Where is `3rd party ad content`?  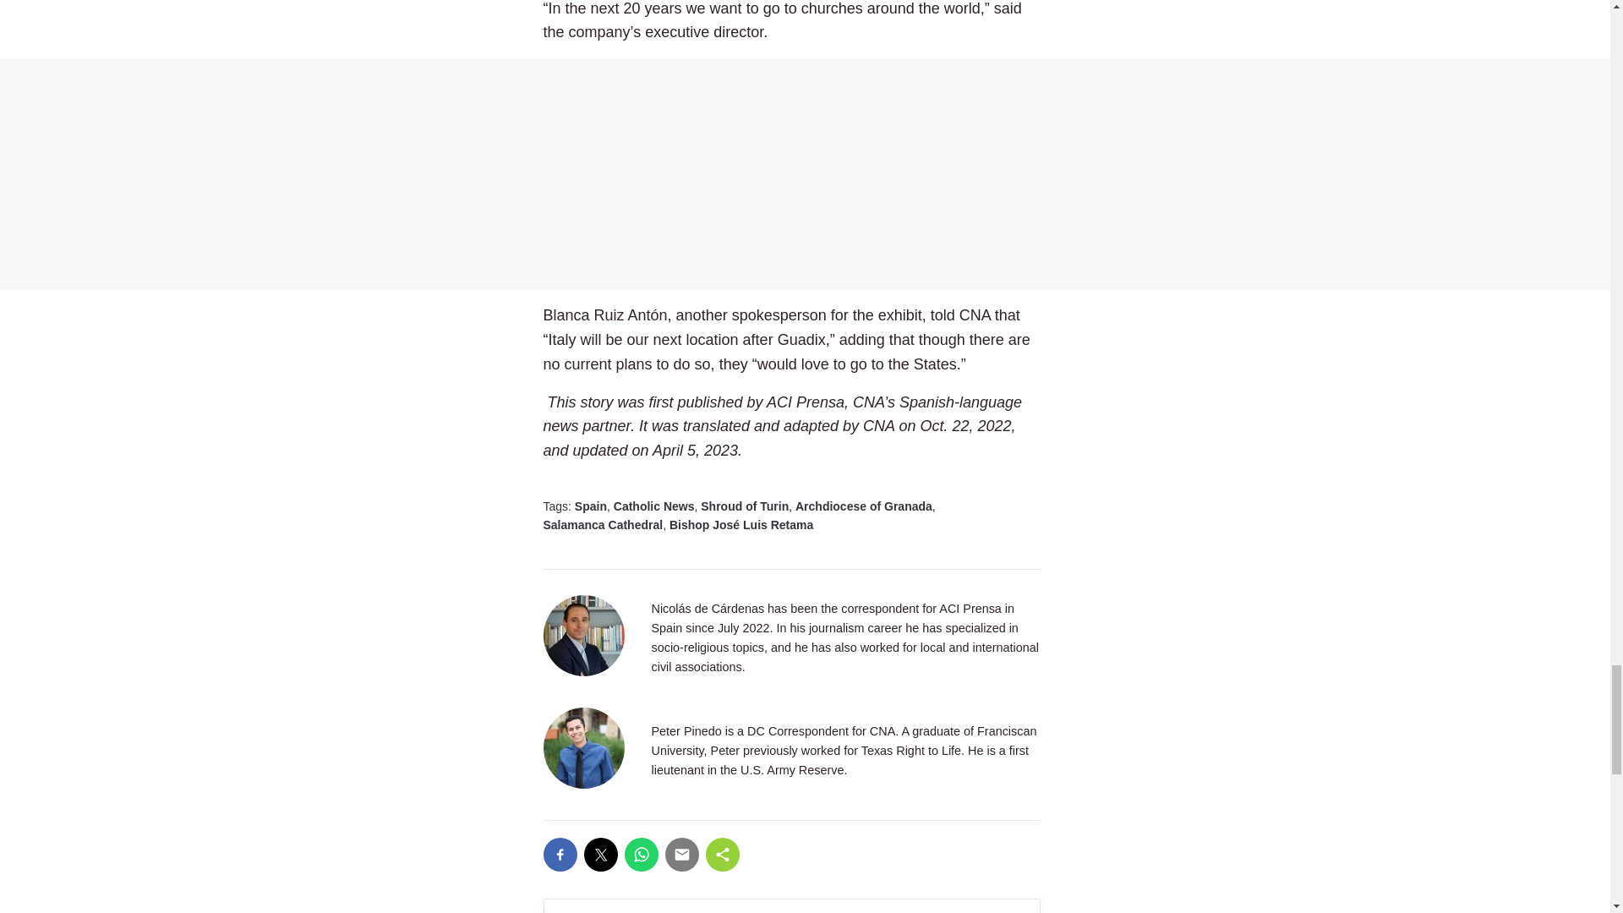 3rd party ad content is located at coordinates (805, 174).